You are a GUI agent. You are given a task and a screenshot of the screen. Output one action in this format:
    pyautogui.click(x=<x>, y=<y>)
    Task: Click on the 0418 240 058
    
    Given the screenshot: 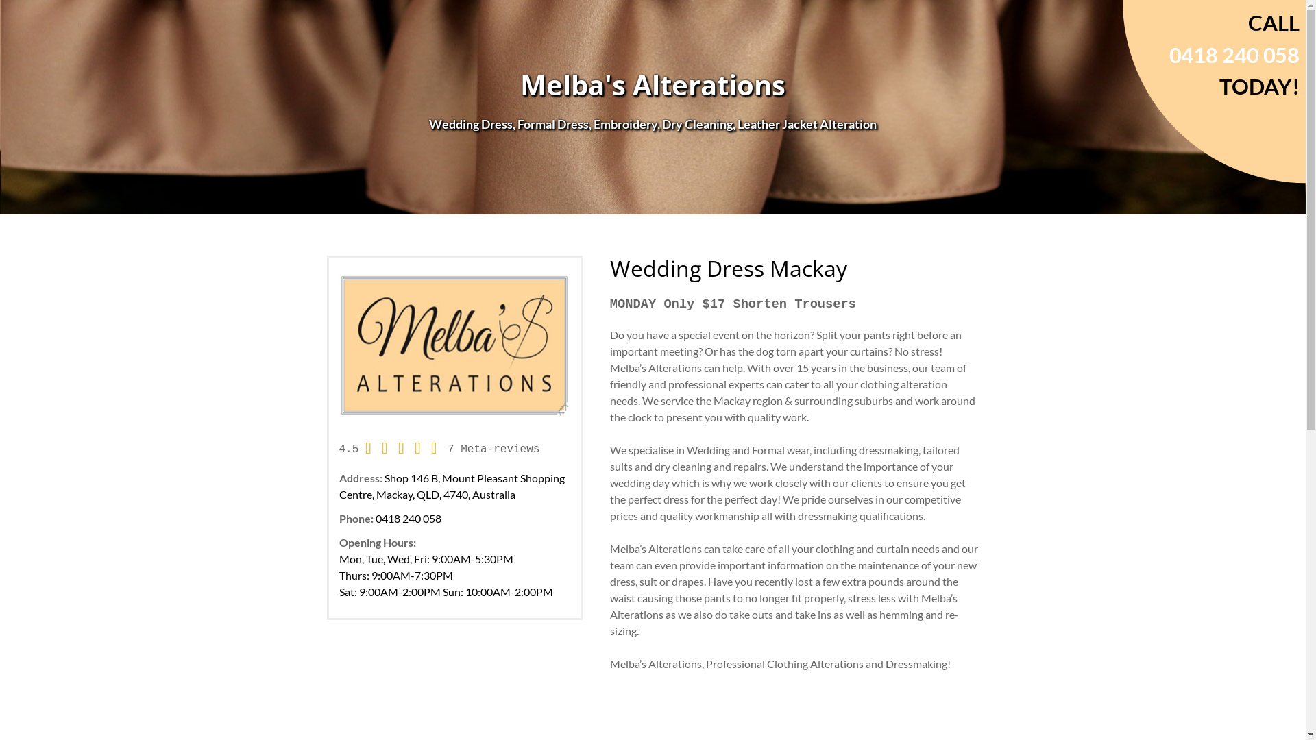 What is the action you would take?
    pyautogui.click(x=409, y=518)
    